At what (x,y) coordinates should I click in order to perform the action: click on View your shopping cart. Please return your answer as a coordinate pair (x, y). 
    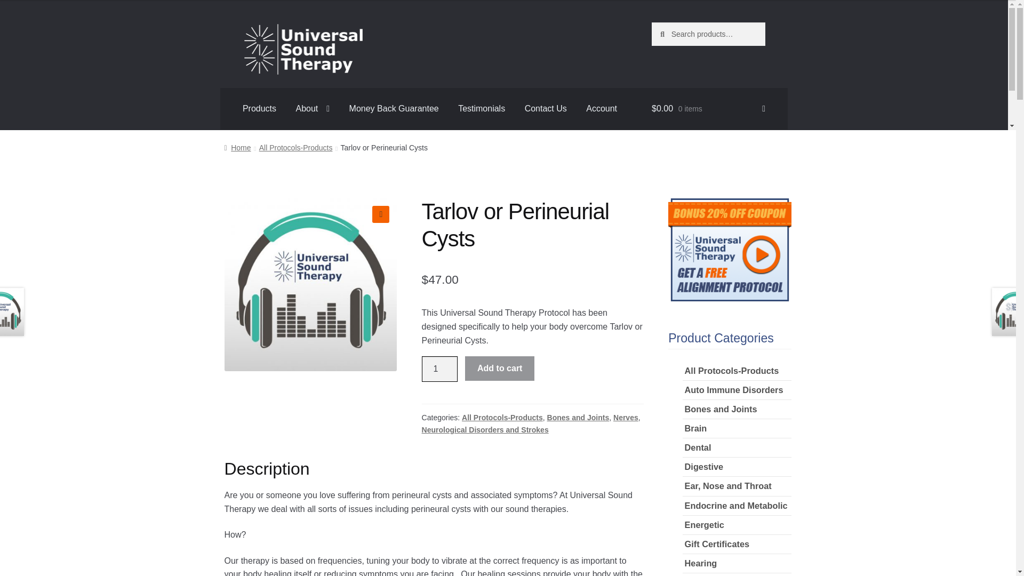
    Looking at the image, I should click on (708, 109).